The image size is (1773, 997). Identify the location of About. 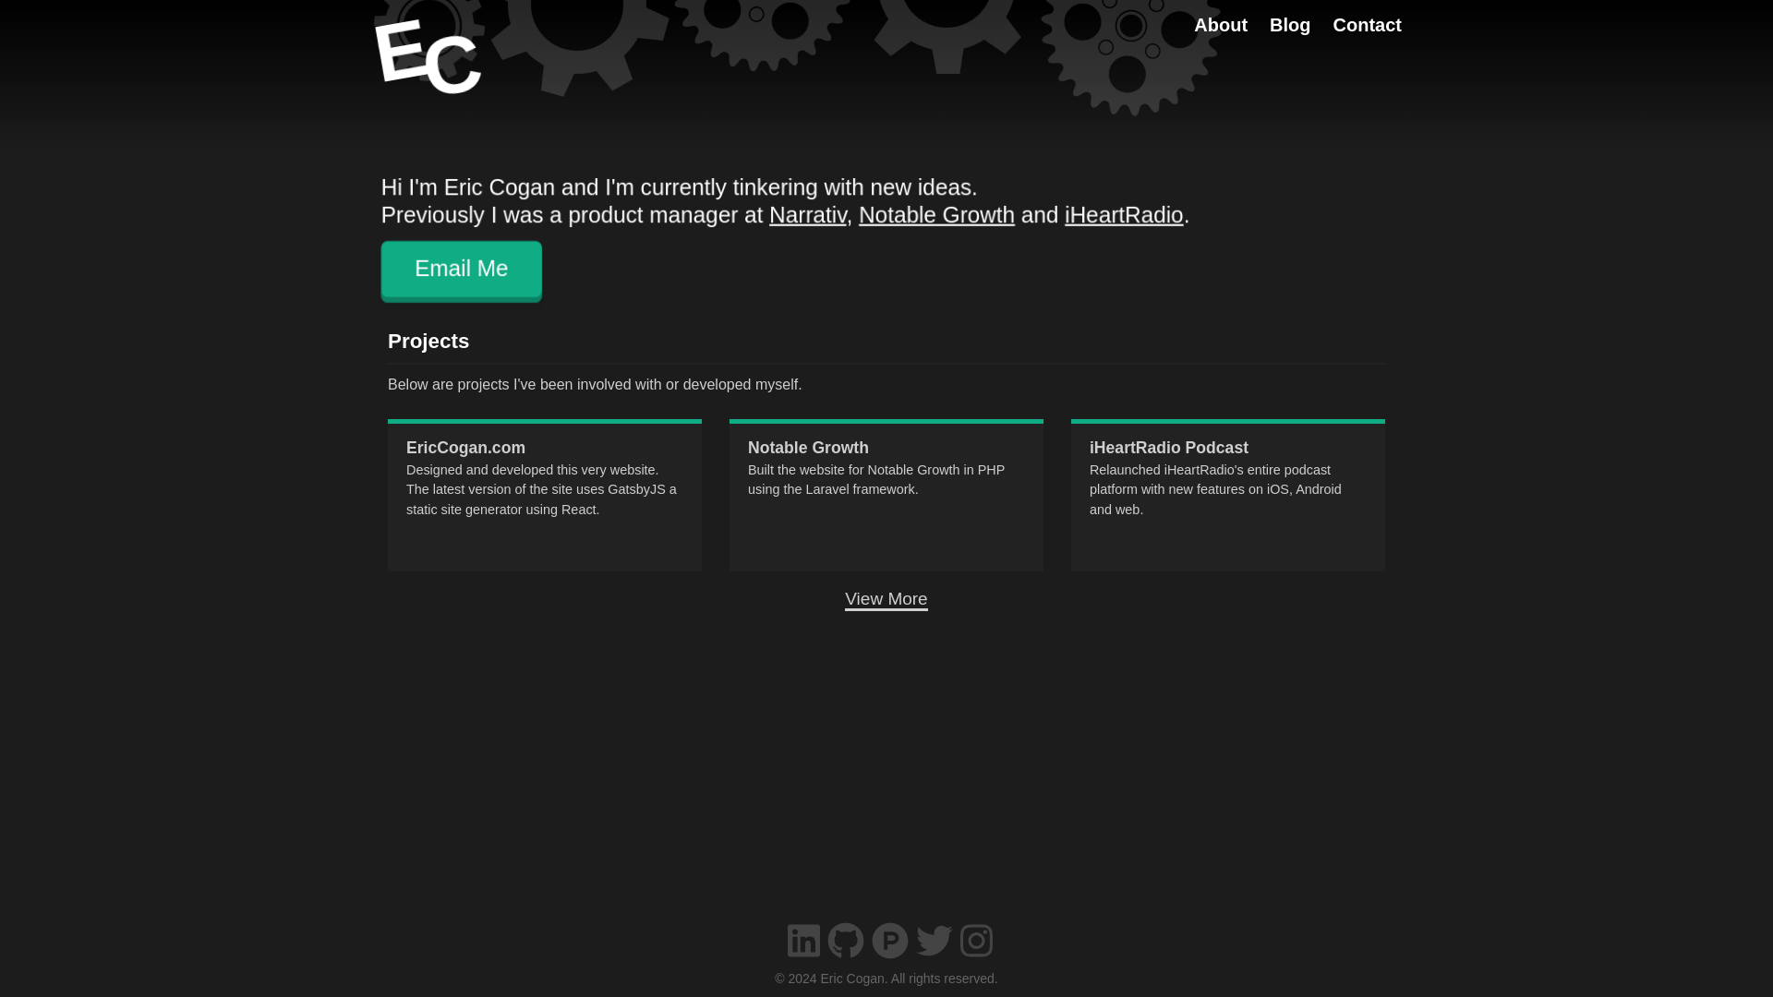
(1221, 24).